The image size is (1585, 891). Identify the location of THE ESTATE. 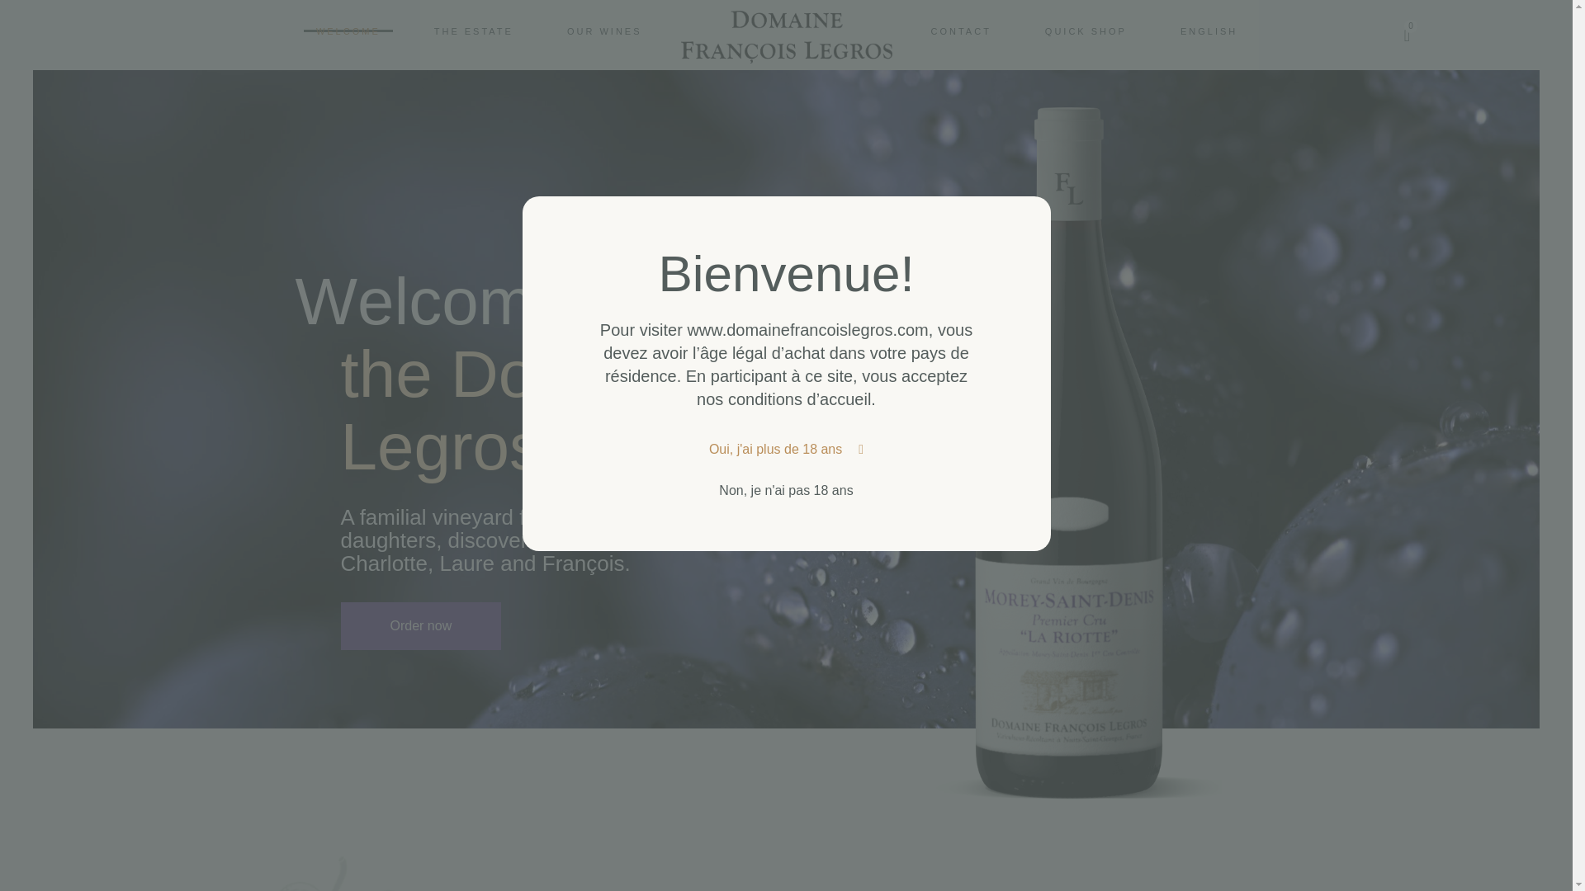
(1209, 30).